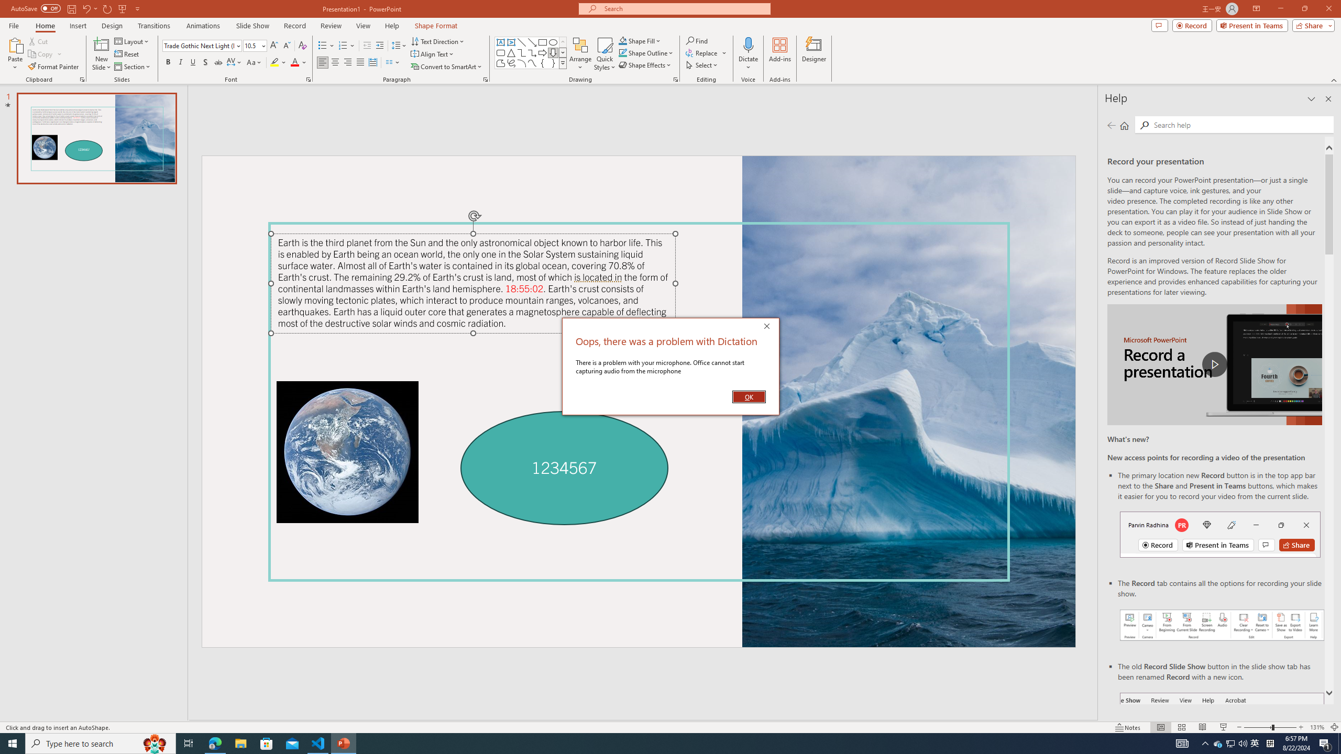 This screenshot has width=1341, height=754. I want to click on Shape Effects, so click(645, 65).